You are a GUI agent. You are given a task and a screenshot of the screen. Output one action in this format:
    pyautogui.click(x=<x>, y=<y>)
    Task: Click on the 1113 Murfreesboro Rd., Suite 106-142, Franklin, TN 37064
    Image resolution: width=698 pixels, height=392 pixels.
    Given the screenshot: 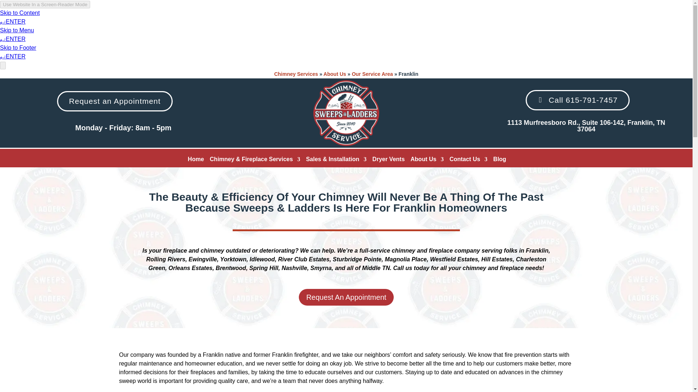 What is the action you would take?
    pyautogui.click(x=586, y=126)
    